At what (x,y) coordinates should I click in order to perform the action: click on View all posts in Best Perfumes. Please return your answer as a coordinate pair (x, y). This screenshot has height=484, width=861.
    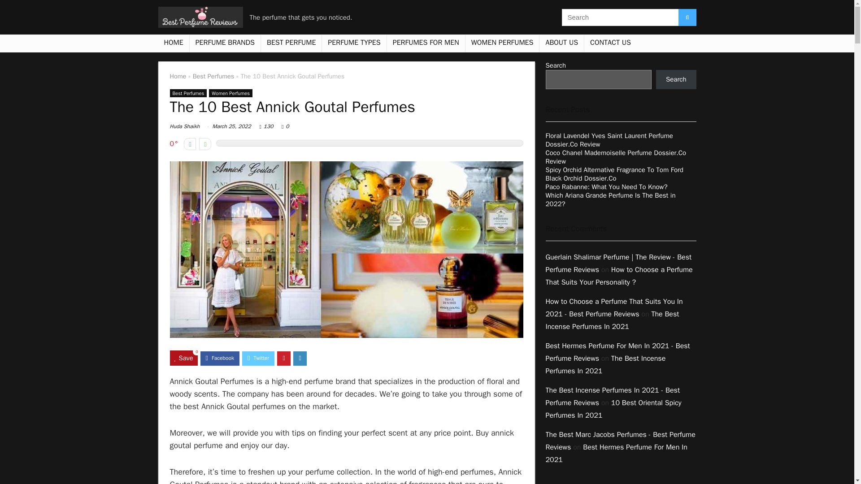
    Looking at the image, I should click on (188, 93).